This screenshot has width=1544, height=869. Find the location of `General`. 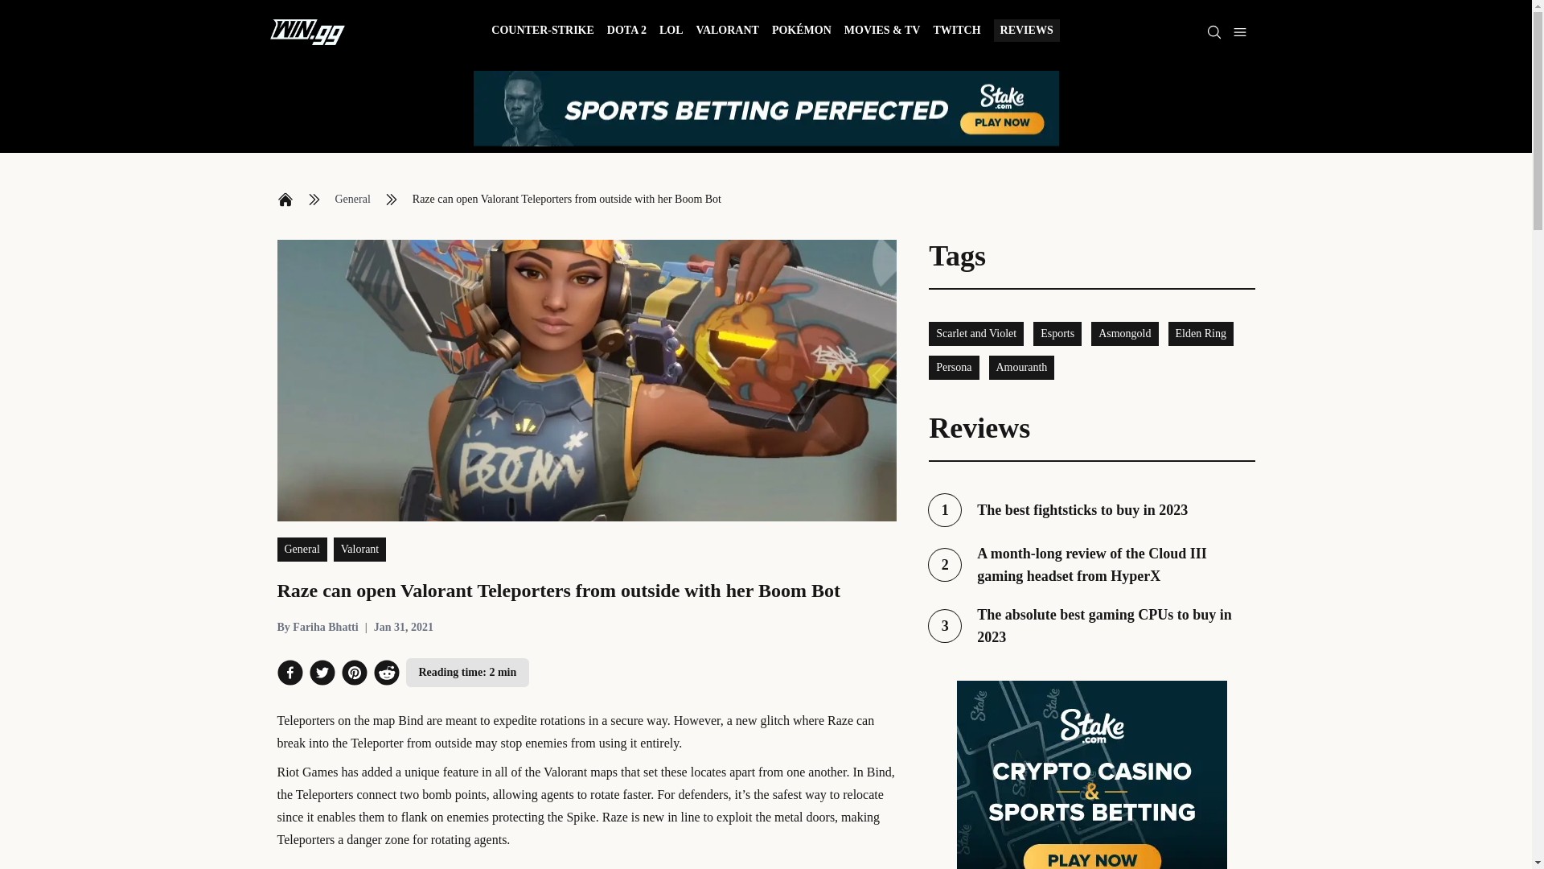

General is located at coordinates (727, 32).